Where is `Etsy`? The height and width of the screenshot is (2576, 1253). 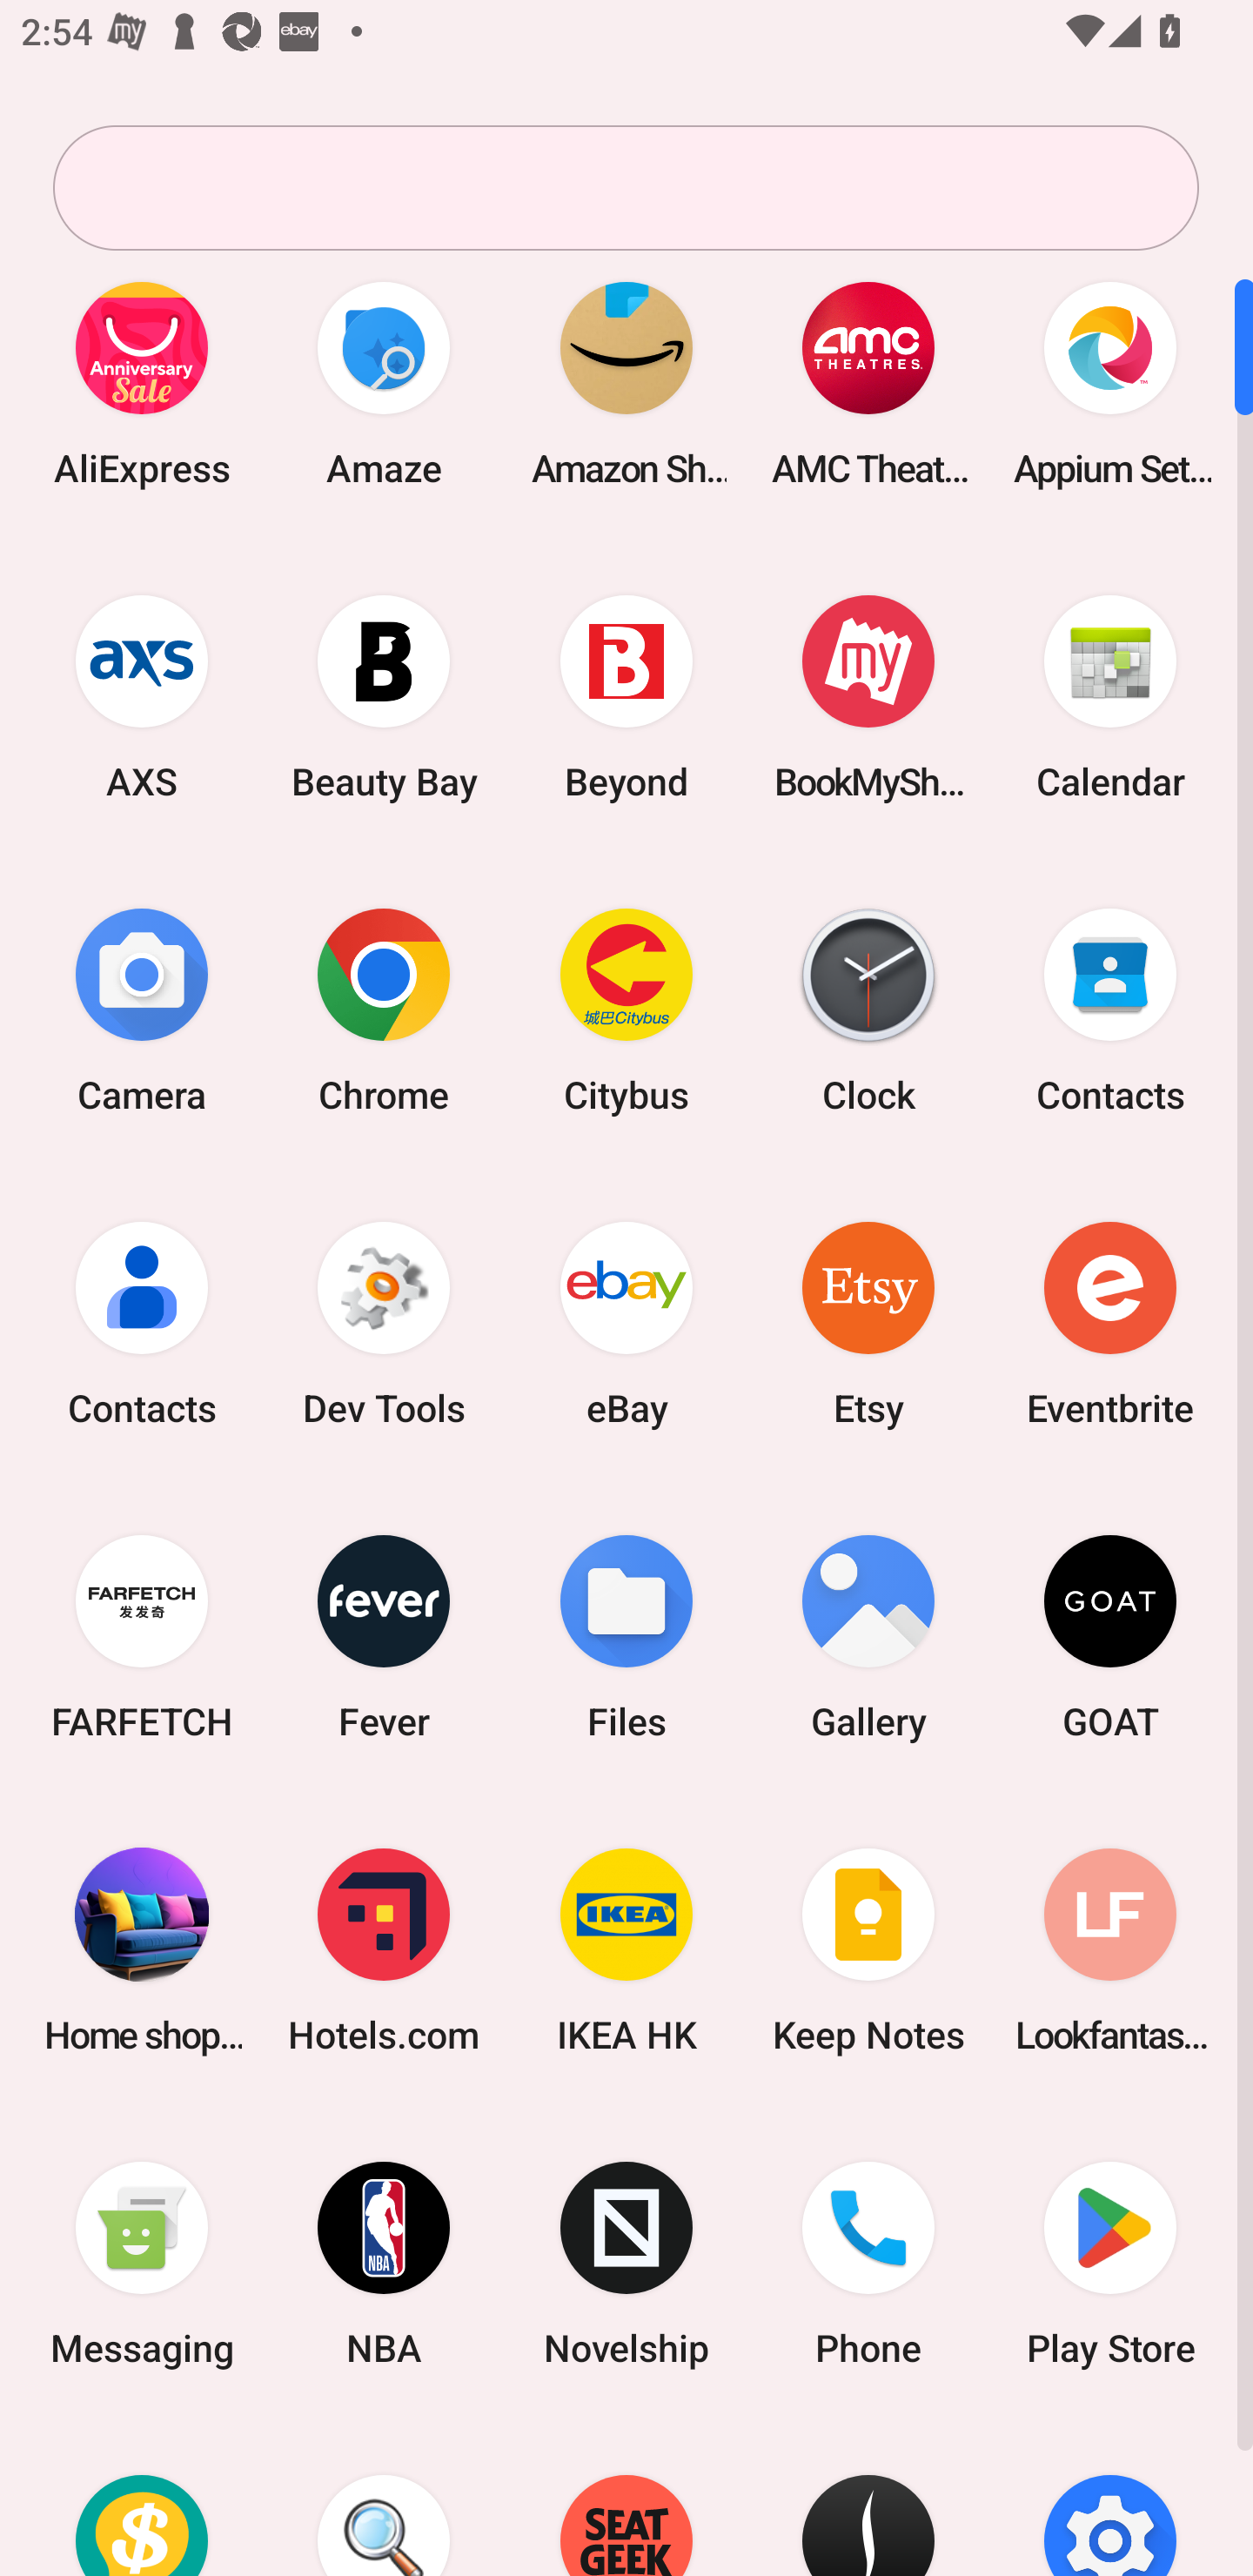
Etsy is located at coordinates (868, 1323).